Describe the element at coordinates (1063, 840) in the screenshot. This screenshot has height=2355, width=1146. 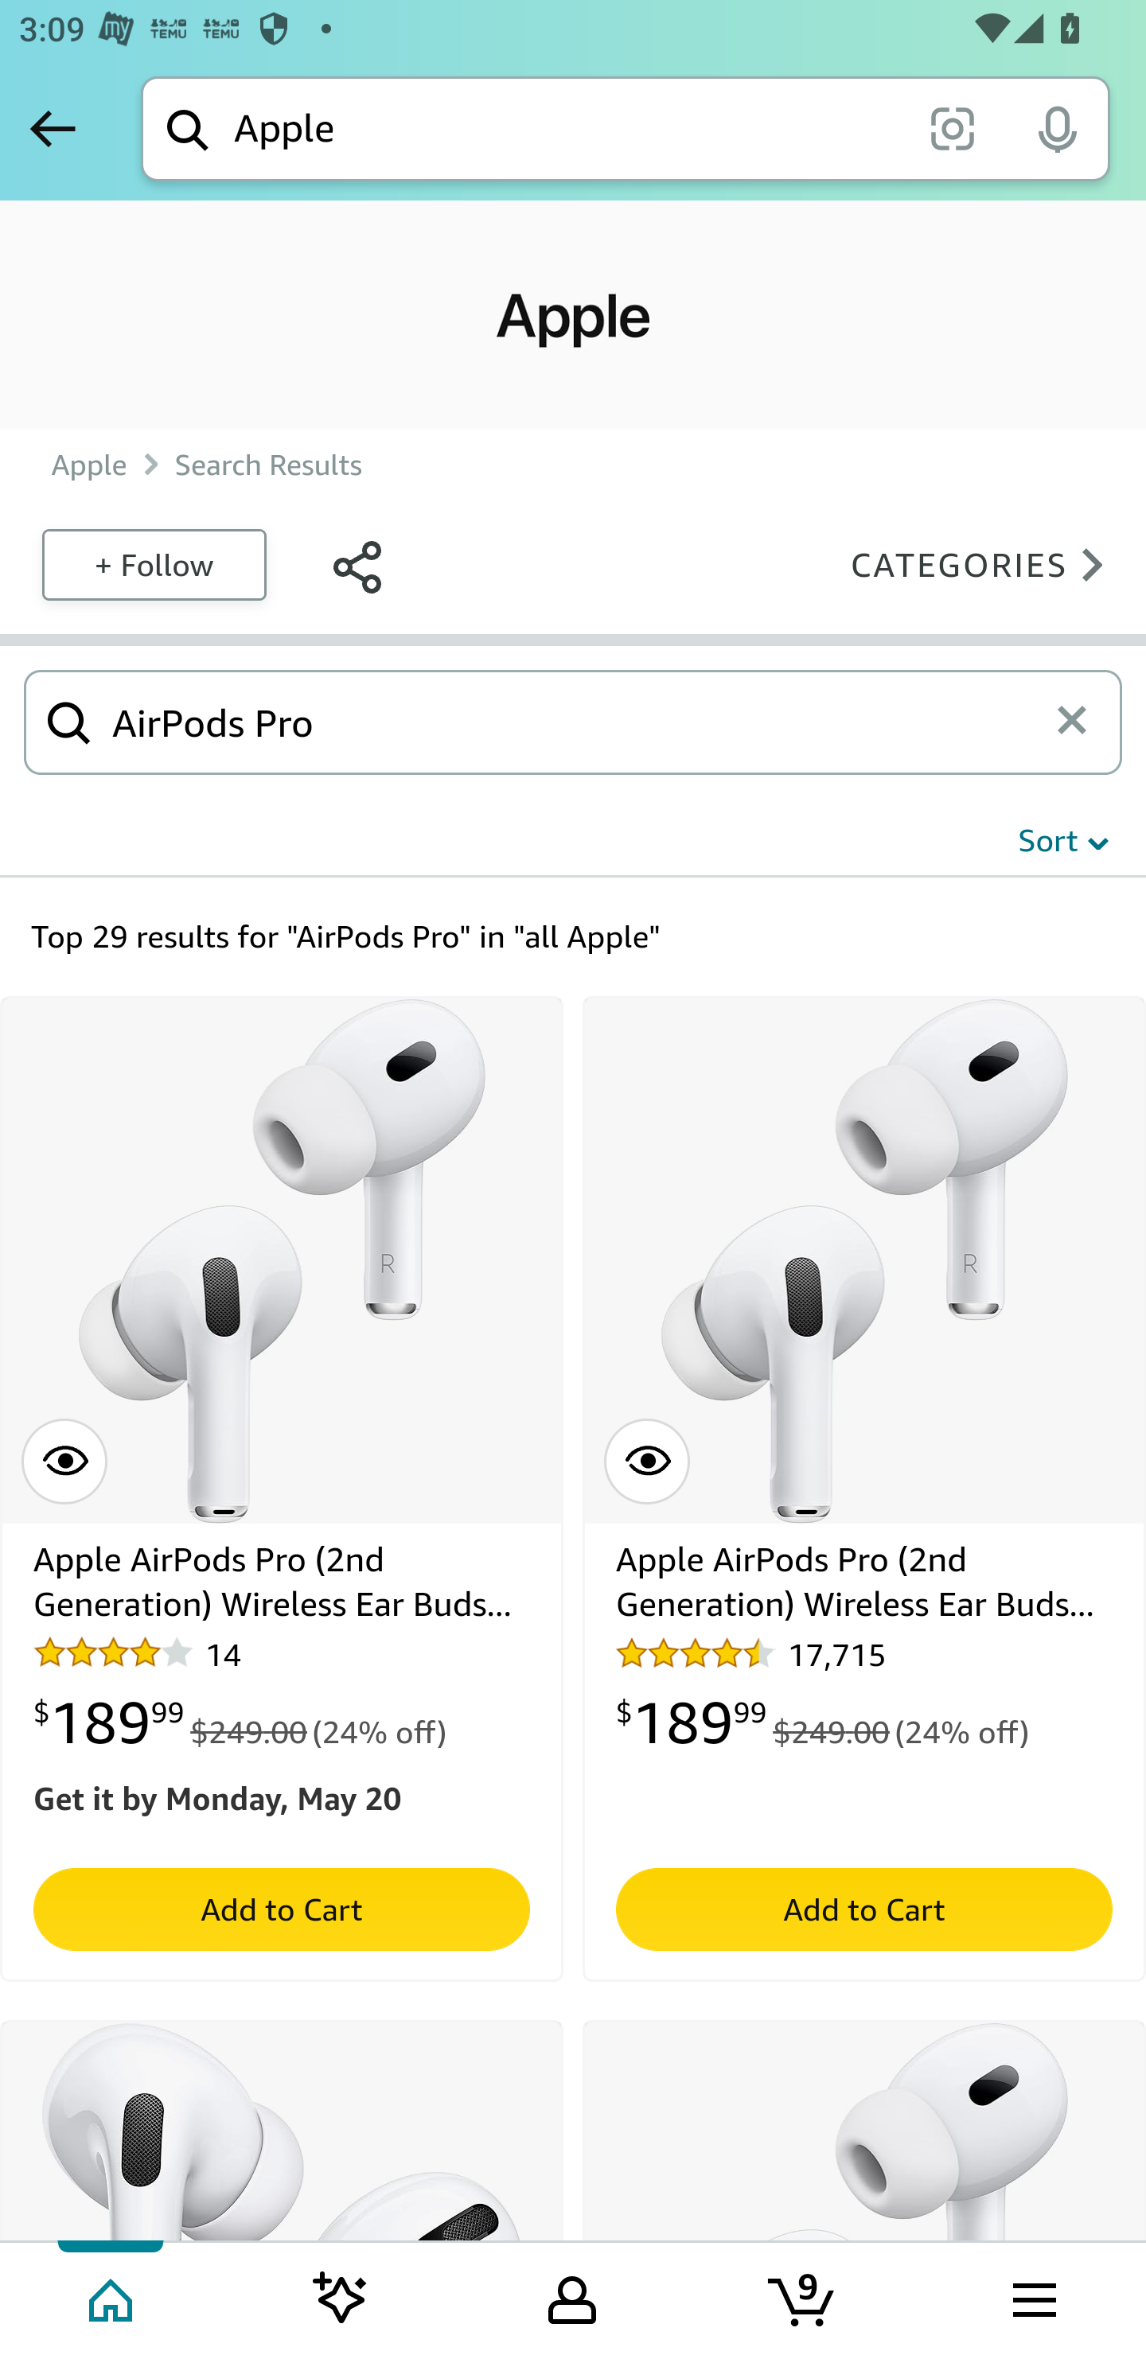
I see `Sort  Arrow Down` at that location.